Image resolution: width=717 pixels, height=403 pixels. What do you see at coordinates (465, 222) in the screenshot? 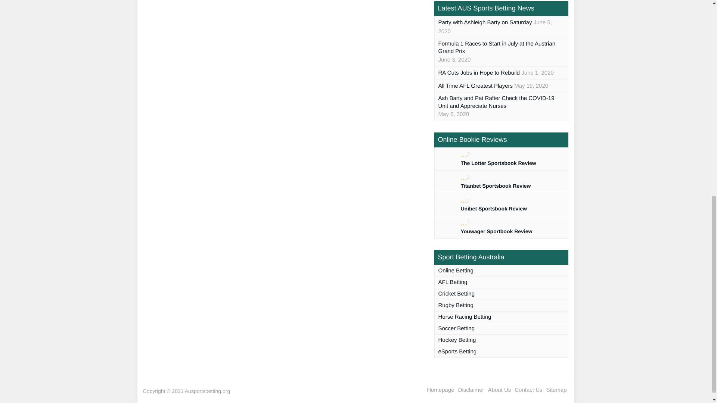
I see `4 out of 5 stars from 140 Reviews` at bounding box center [465, 222].